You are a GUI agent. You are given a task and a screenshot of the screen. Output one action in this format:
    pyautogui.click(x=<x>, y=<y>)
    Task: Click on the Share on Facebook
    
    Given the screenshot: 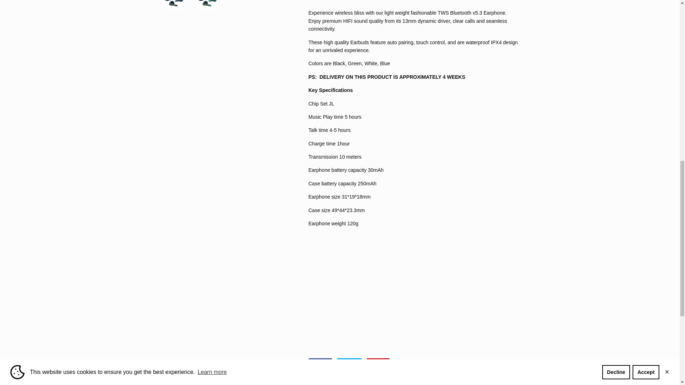 What is the action you would take?
    pyautogui.click(x=320, y=362)
    